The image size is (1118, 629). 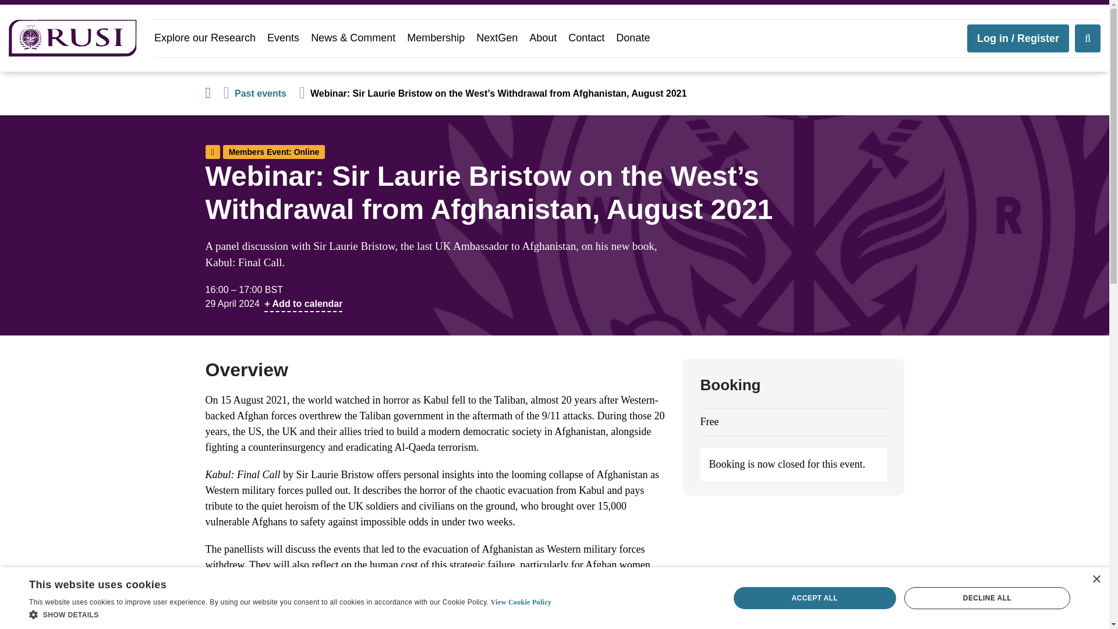 What do you see at coordinates (496, 38) in the screenshot?
I see `NextGen` at bounding box center [496, 38].